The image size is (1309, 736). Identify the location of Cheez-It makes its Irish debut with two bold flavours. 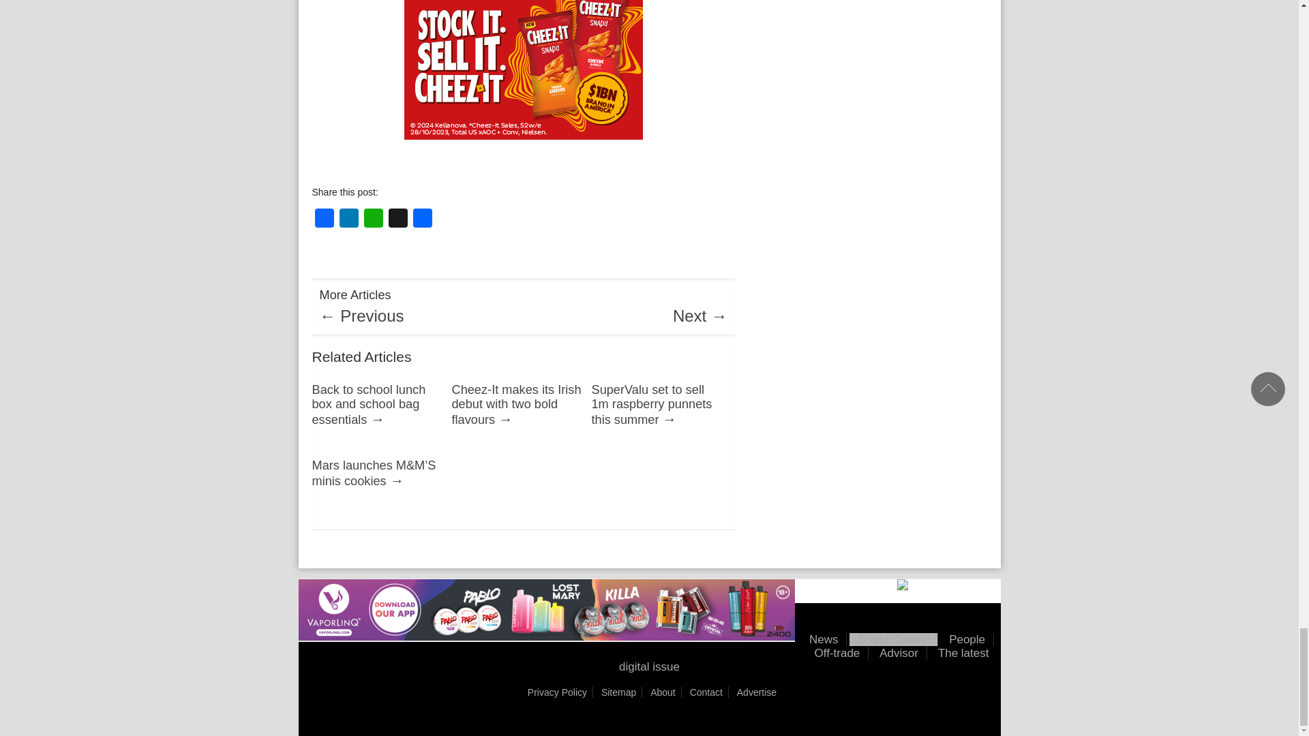
(516, 405).